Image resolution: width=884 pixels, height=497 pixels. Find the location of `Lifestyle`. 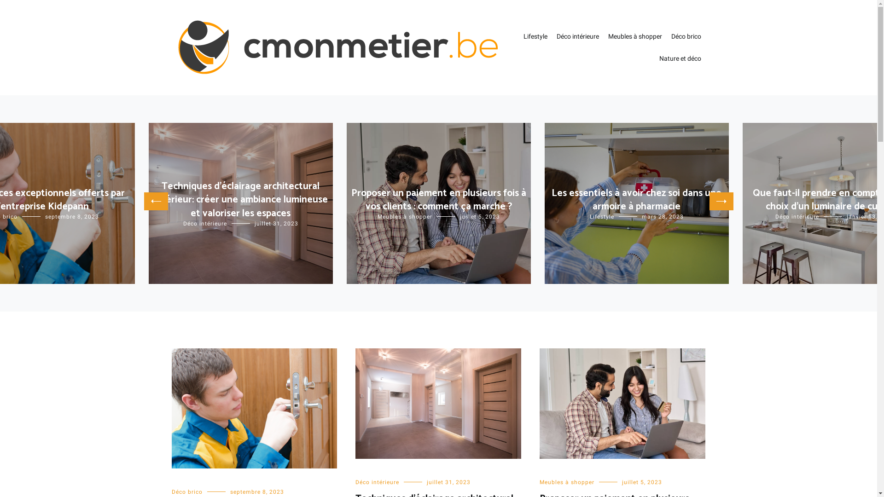

Lifestyle is located at coordinates (601, 217).